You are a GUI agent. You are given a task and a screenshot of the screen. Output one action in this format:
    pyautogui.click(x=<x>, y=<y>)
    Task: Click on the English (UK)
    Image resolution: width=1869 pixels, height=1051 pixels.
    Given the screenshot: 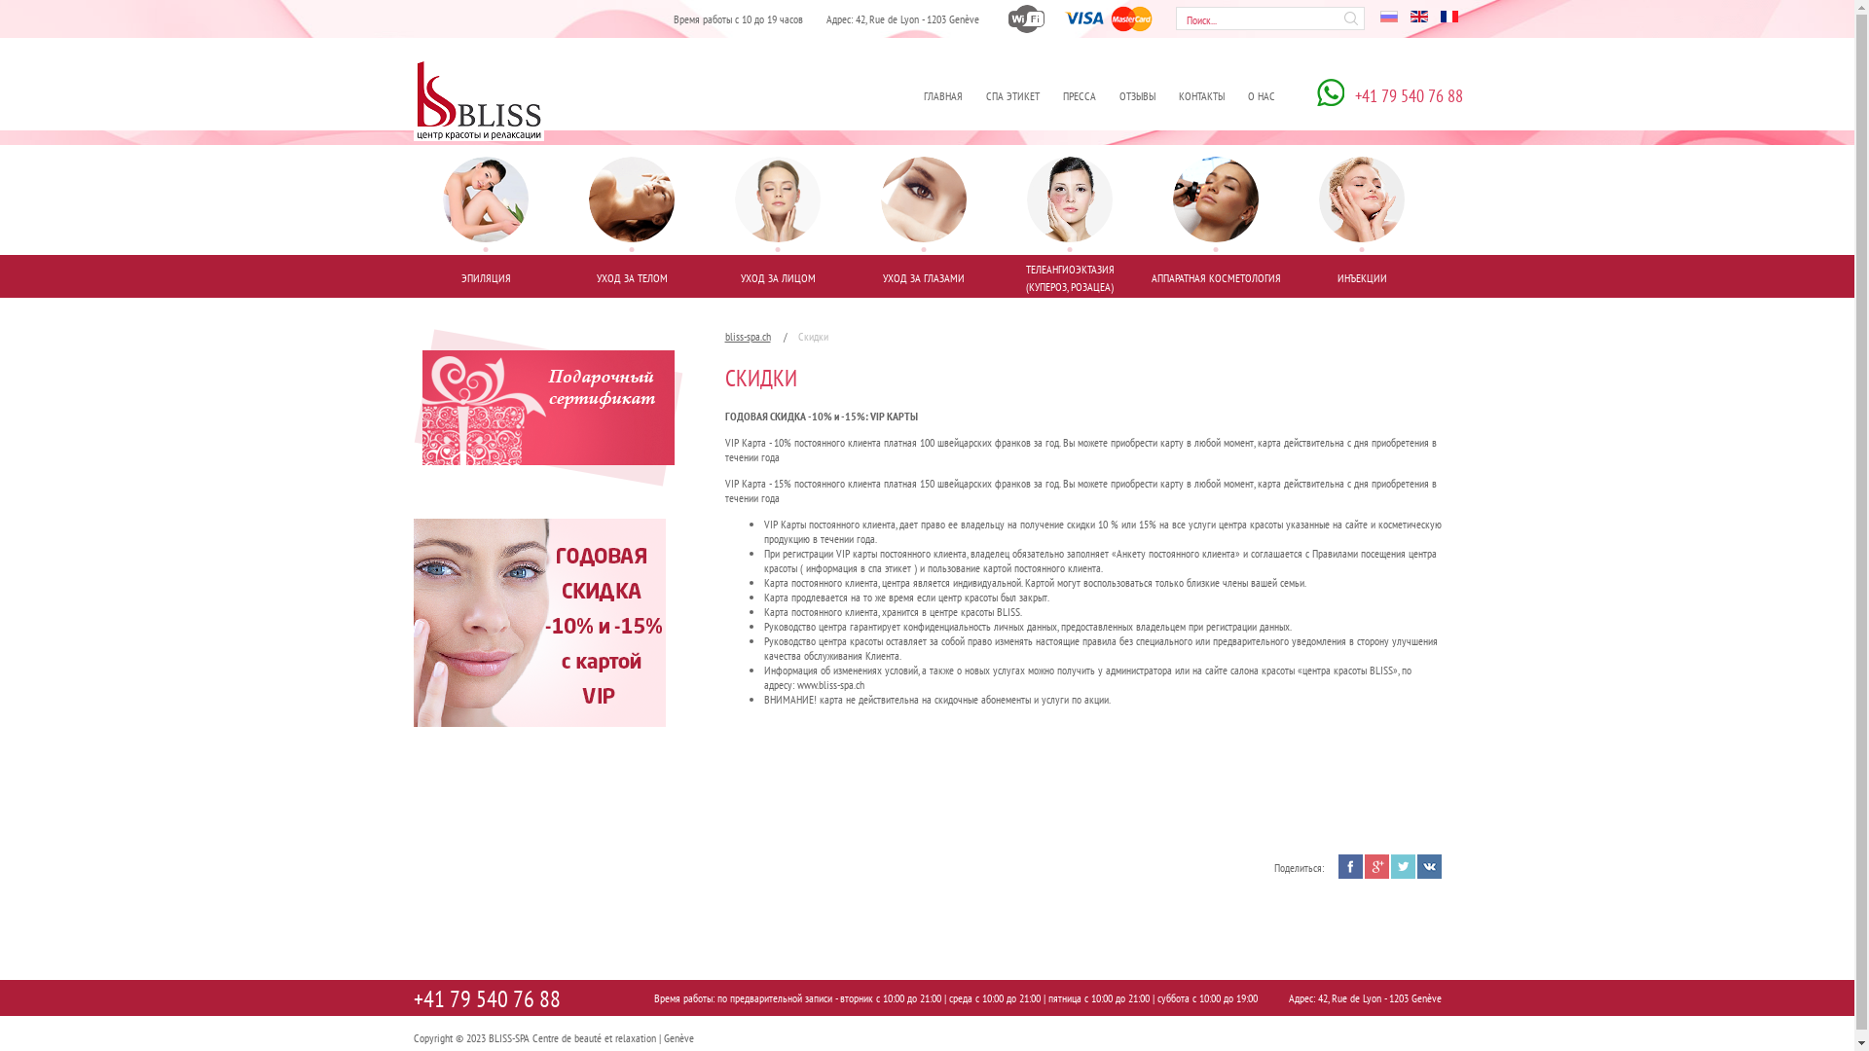 What is the action you would take?
    pyautogui.click(x=1418, y=17)
    